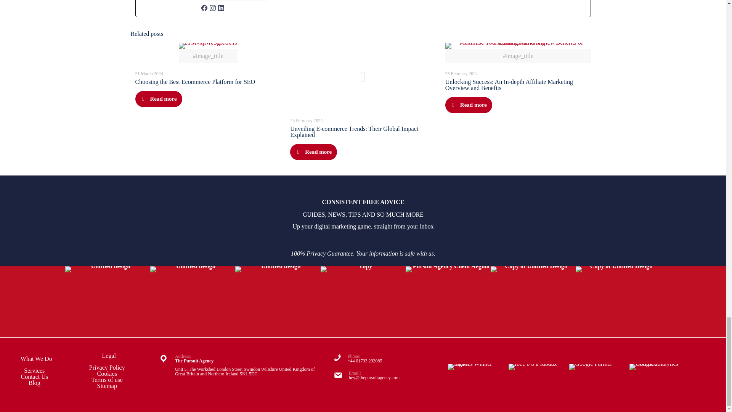  Describe the element at coordinates (448, 301) in the screenshot. I see `Pursuit agency client aegina the pursuit agency` at that location.